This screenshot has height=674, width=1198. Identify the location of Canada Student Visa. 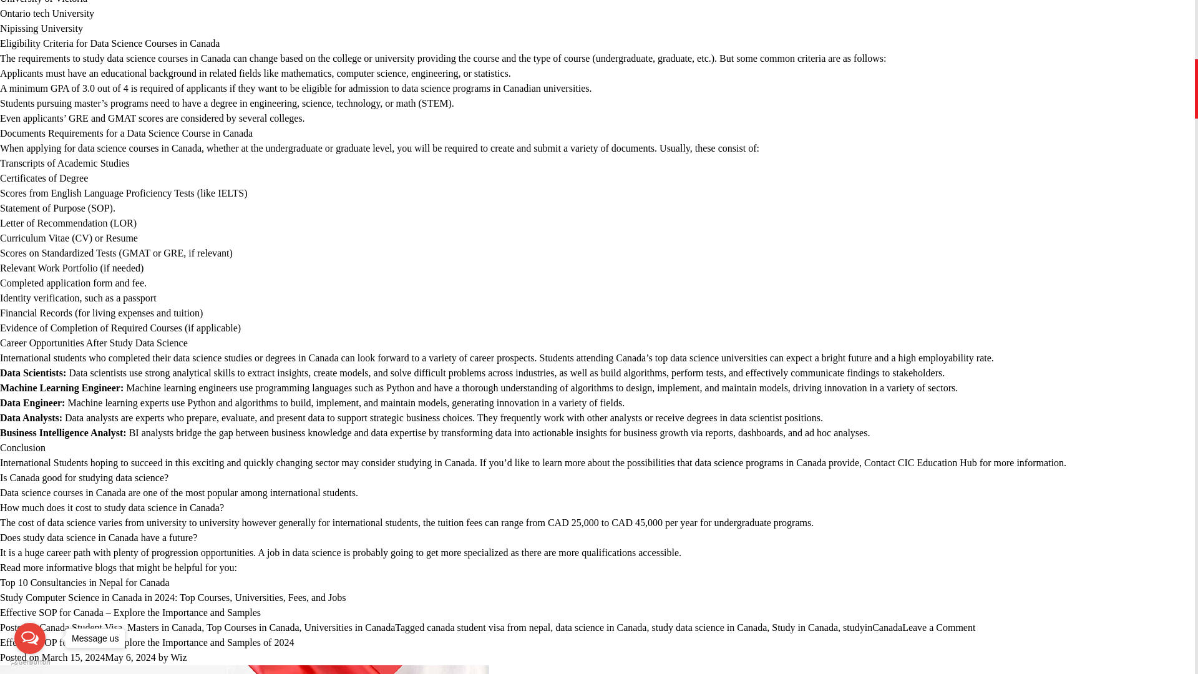
(80, 627).